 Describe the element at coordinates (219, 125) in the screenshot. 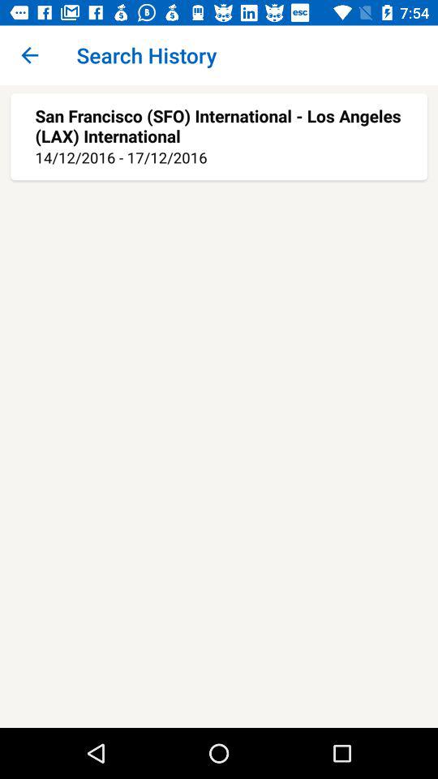

I see `turn off the san francisco sfo` at that location.